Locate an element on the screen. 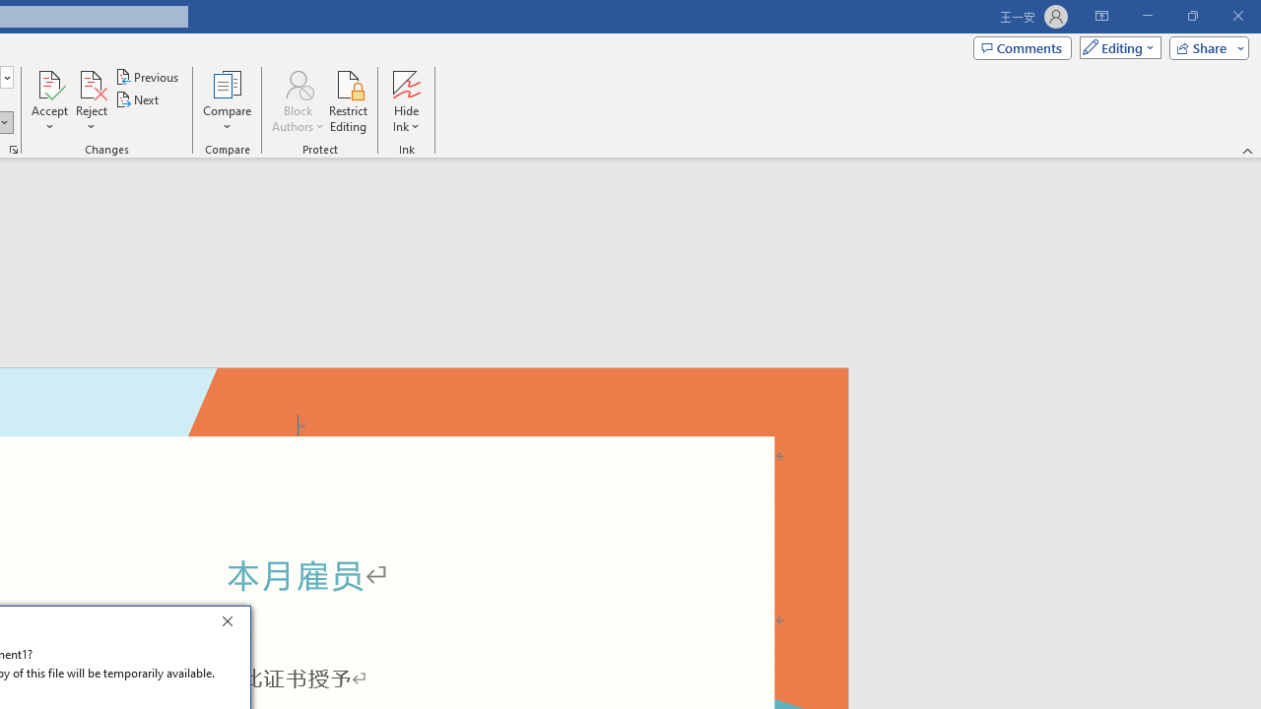 This screenshot has width=1261, height=709. Change Tracking Options... is located at coordinates (14, 150).